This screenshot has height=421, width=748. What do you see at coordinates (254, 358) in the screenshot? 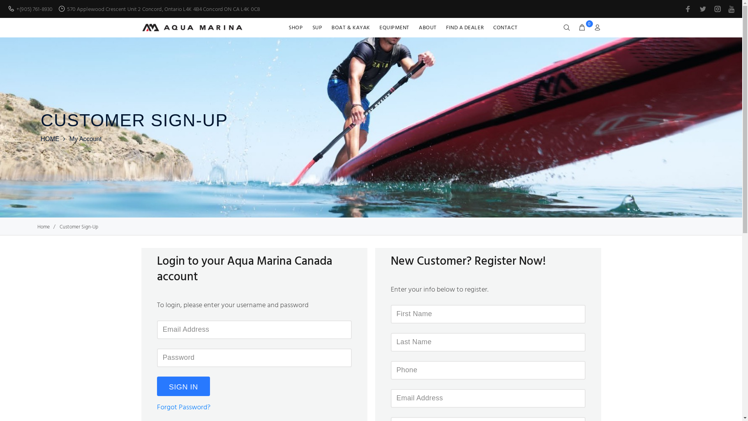
I see `Enter Password` at bounding box center [254, 358].